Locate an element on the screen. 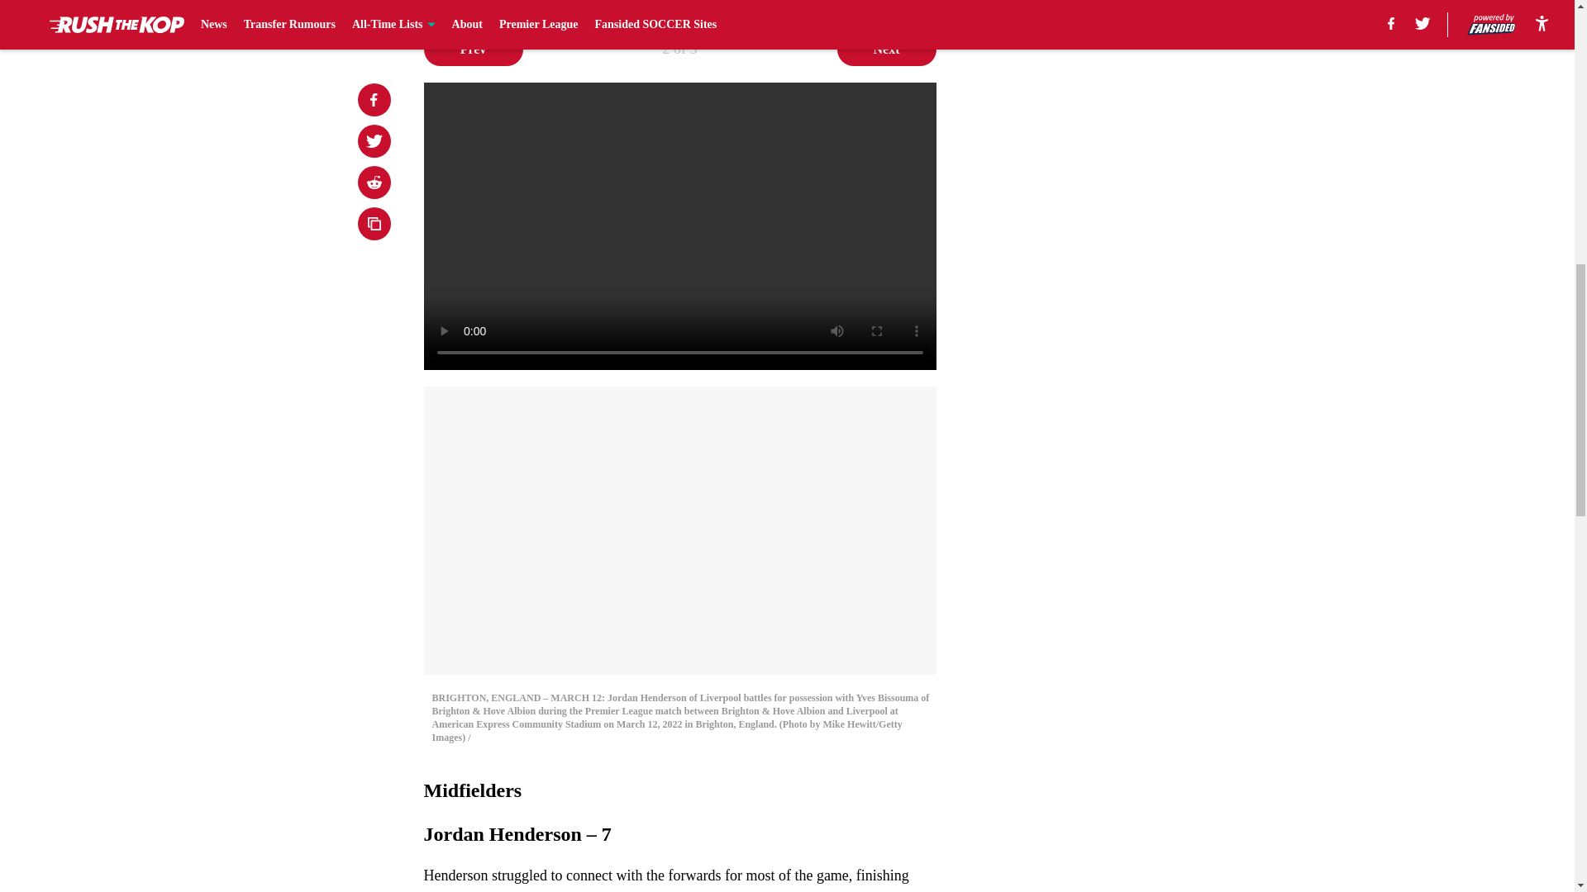 The height and width of the screenshot is (892, 1587). Next is located at coordinates (886, 49).